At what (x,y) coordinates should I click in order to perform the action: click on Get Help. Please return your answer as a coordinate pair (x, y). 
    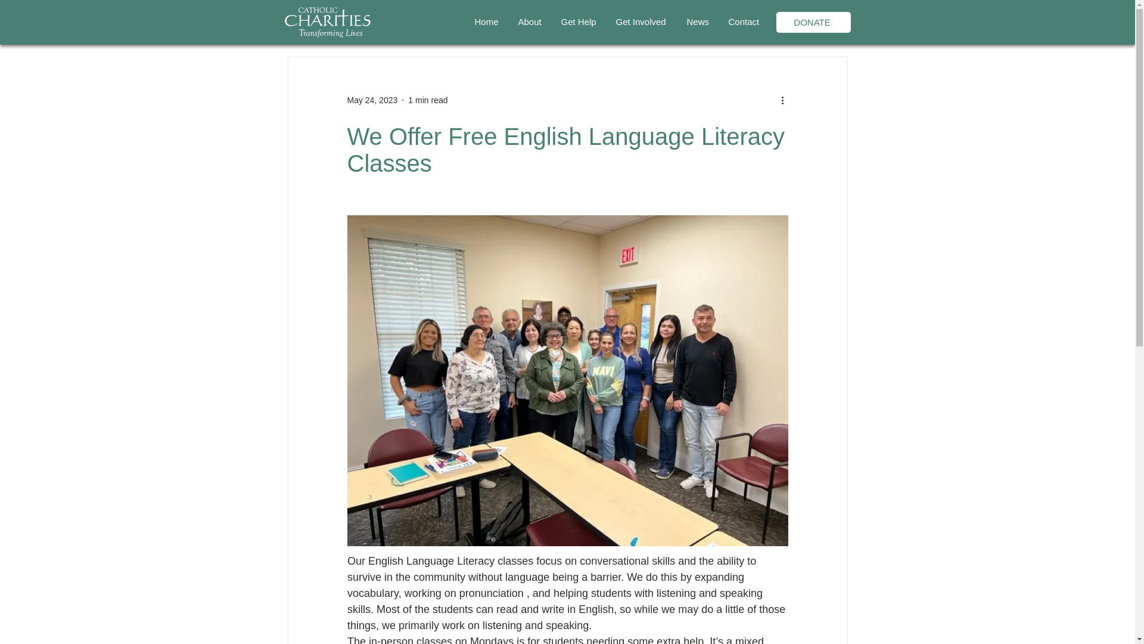
    Looking at the image, I should click on (579, 21).